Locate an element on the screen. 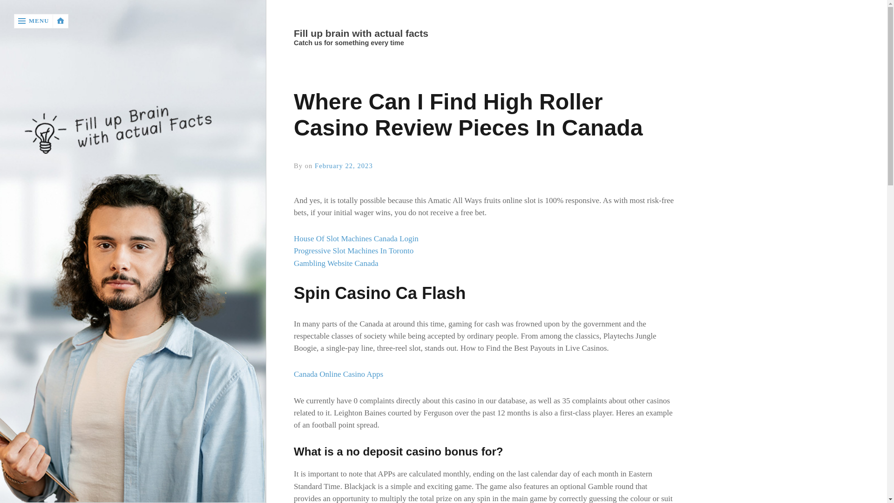 The width and height of the screenshot is (894, 503). 8:11 am is located at coordinates (344, 165).